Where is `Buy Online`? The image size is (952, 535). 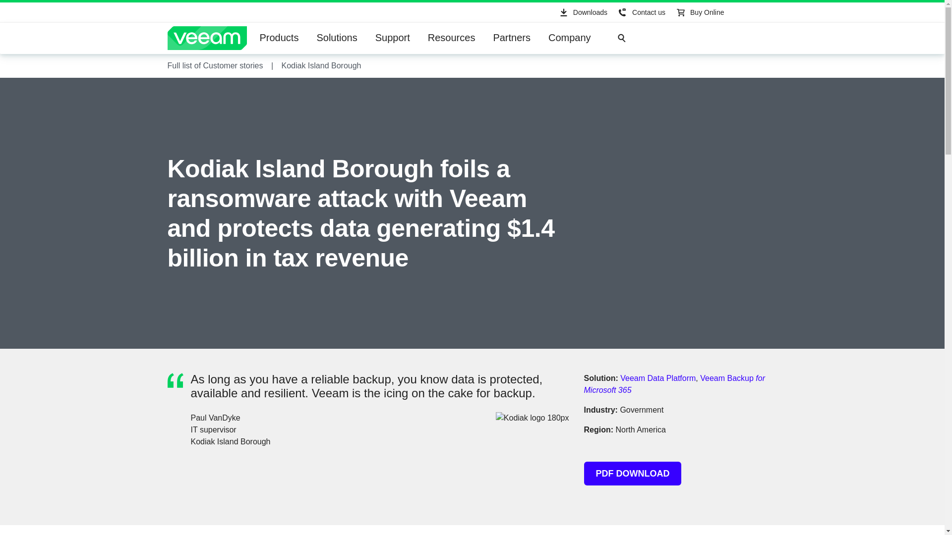 Buy Online is located at coordinates (699, 12).